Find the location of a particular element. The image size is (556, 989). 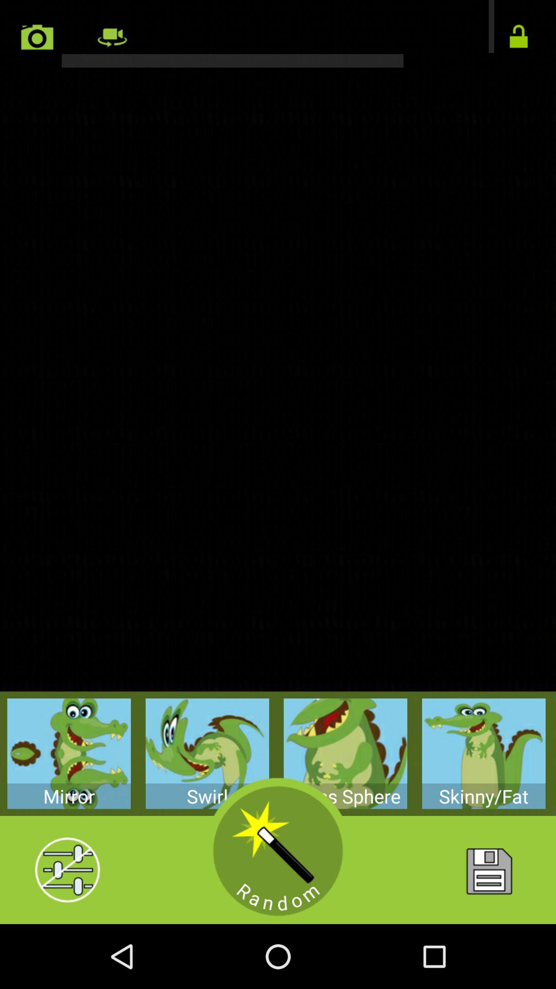

create random selection is located at coordinates (278, 851).